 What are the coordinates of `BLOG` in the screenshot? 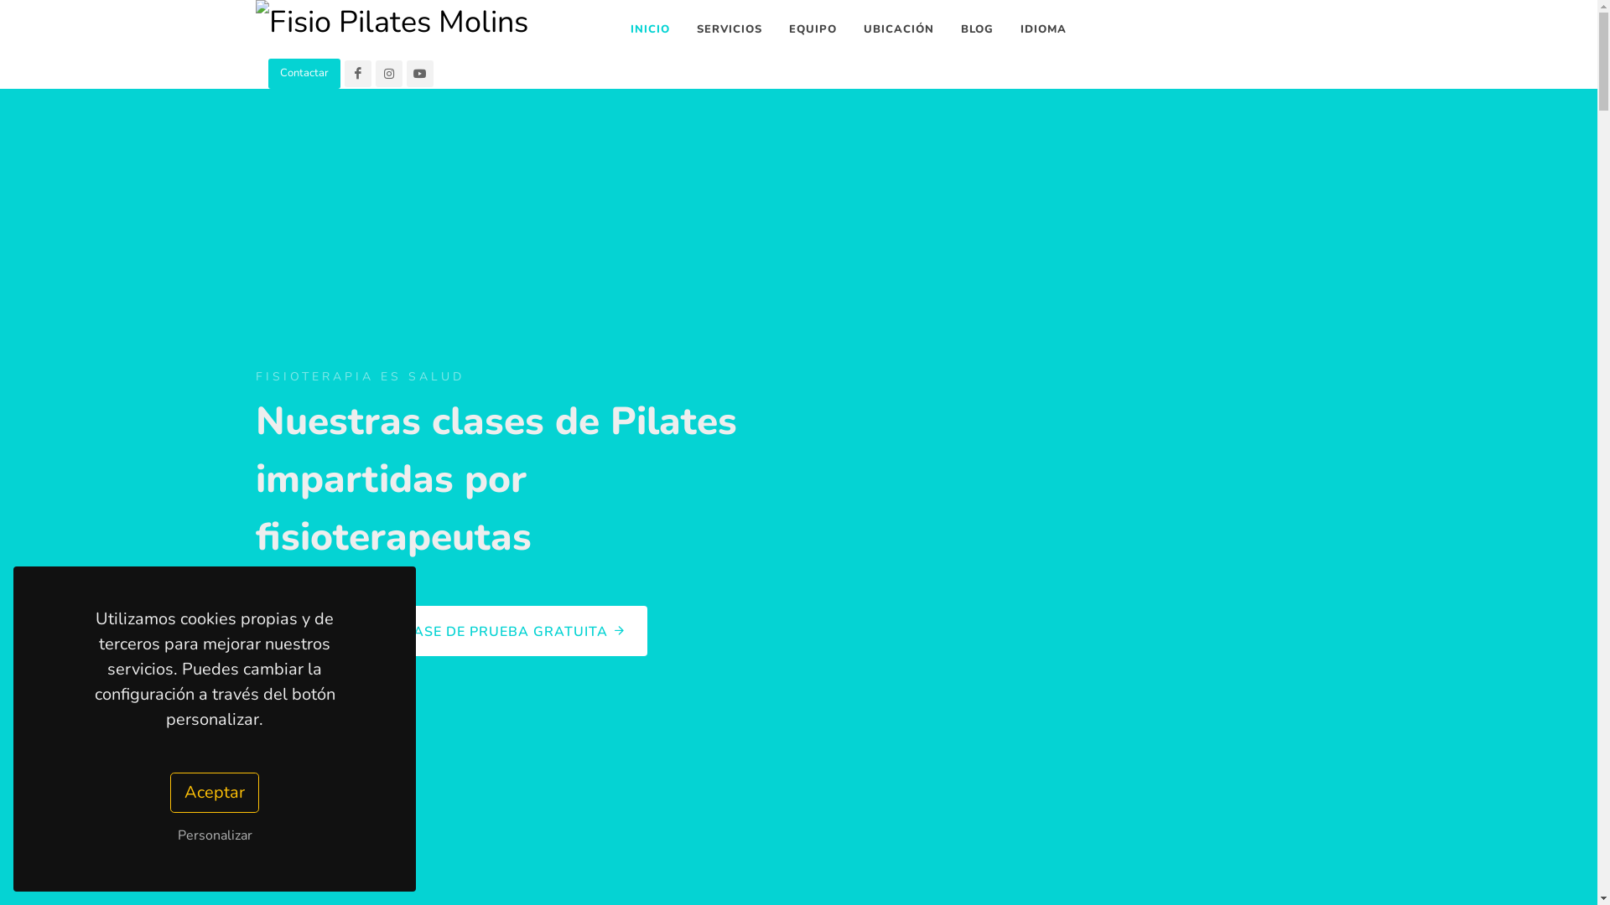 It's located at (976, 29).